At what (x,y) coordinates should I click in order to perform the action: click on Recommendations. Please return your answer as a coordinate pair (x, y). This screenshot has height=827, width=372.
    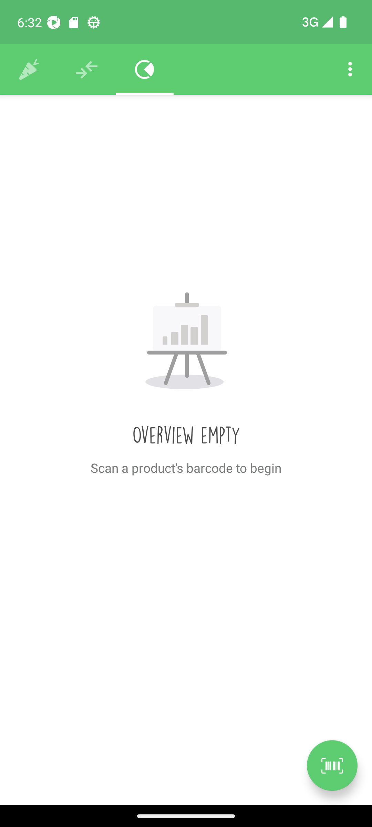
    Looking at the image, I should click on (87, 70).